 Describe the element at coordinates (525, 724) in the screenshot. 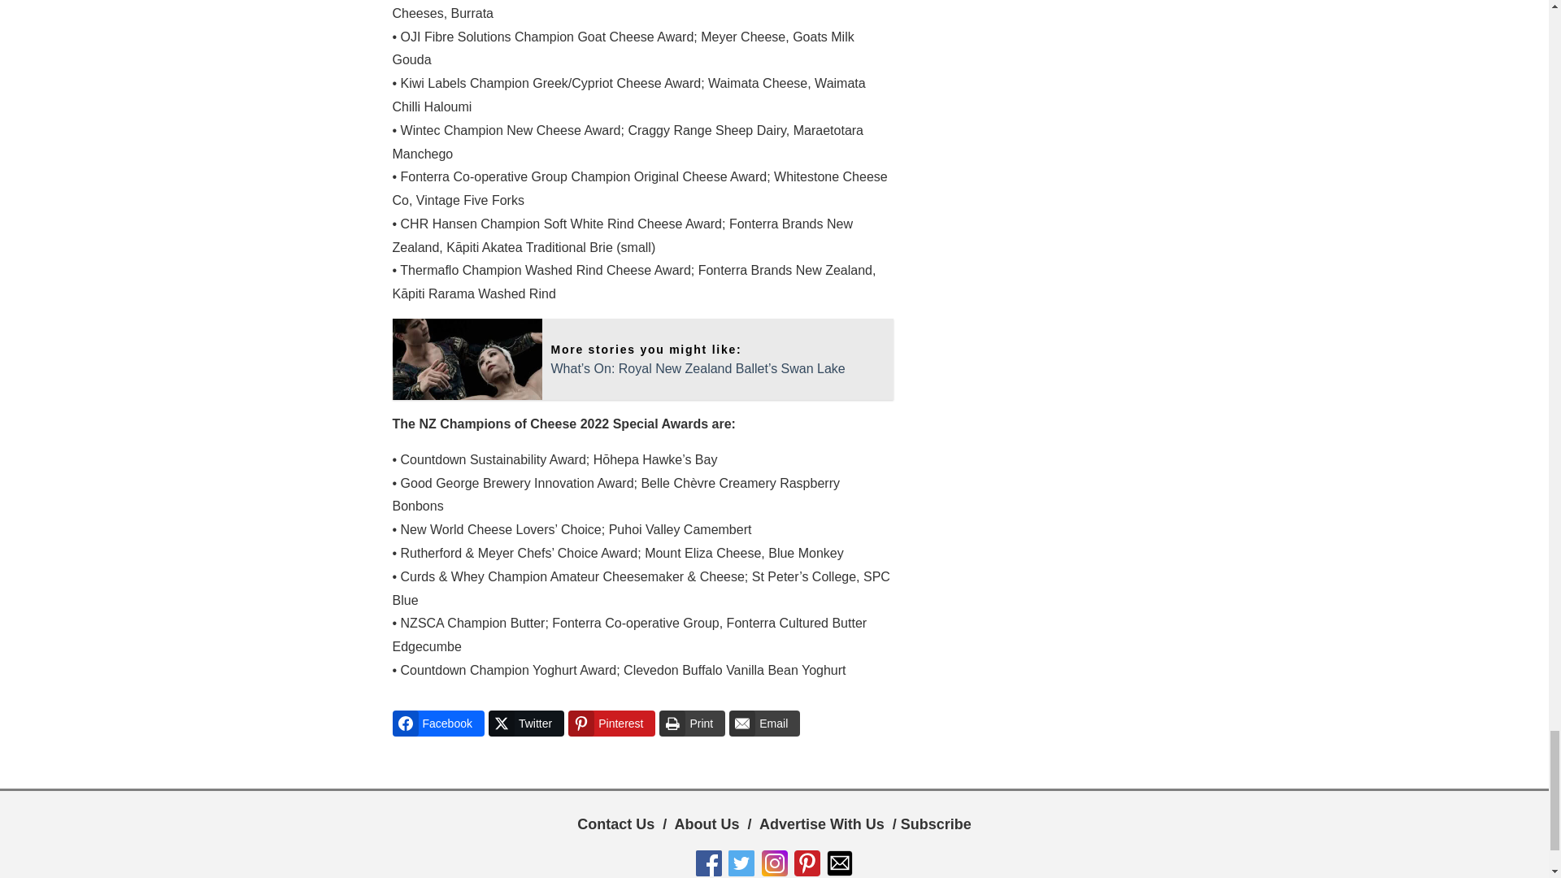

I see `Share on Twitter` at that location.